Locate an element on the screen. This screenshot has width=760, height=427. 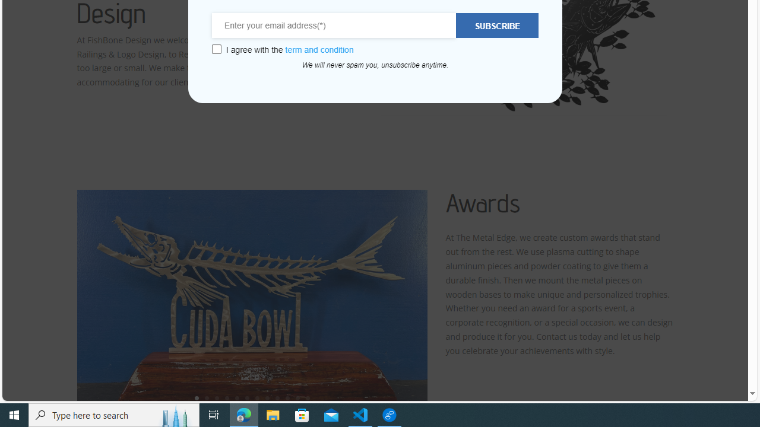
Enter your email address(*) is located at coordinates (334, 26).